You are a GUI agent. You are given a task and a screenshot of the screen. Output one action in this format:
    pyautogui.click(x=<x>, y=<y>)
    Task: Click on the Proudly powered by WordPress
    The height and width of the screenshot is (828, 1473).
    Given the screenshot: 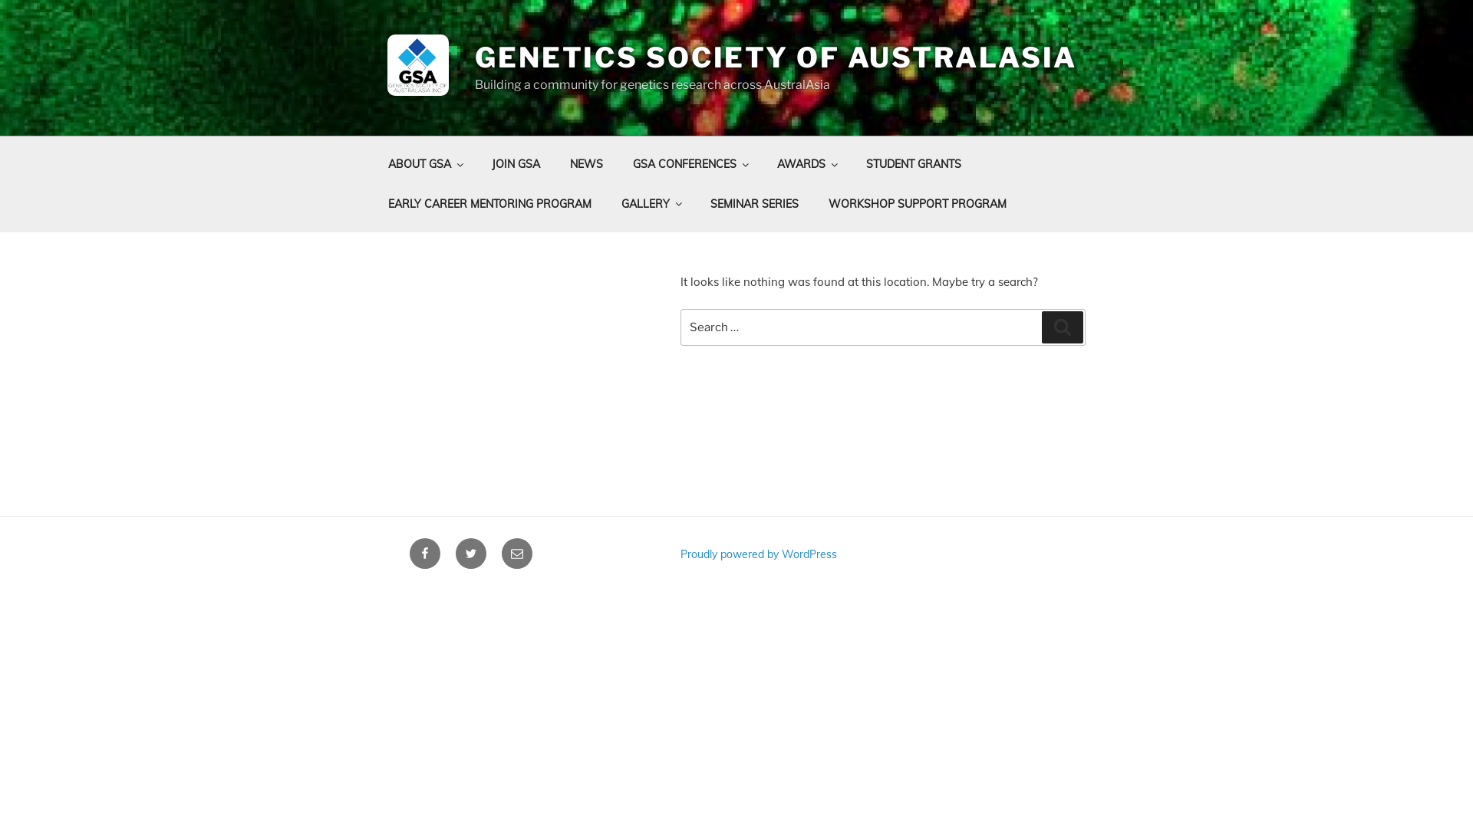 What is the action you would take?
    pyautogui.click(x=759, y=554)
    